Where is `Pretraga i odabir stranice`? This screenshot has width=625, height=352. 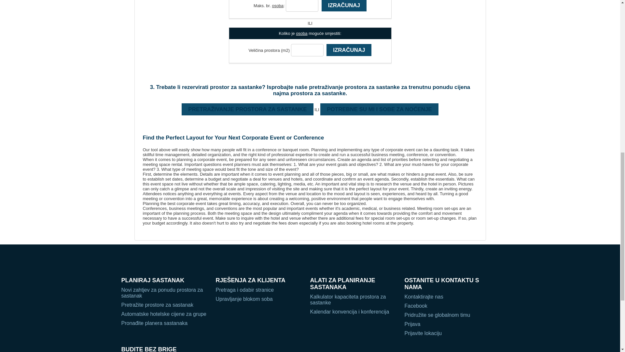
Pretraga i odabir stranice is located at coordinates (259, 290).